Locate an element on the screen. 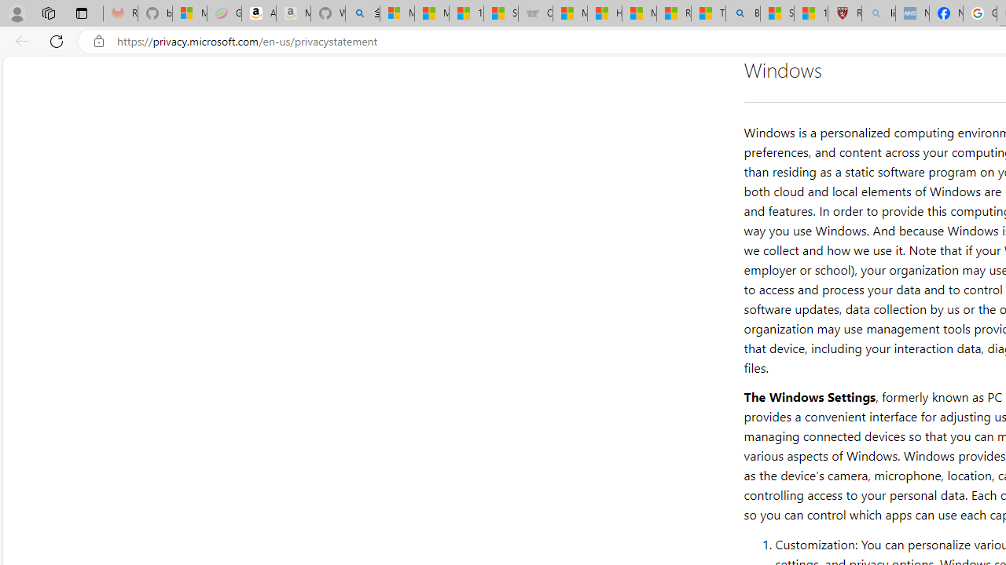 The height and width of the screenshot is (565, 1006). Bing is located at coordinates (743, 14).